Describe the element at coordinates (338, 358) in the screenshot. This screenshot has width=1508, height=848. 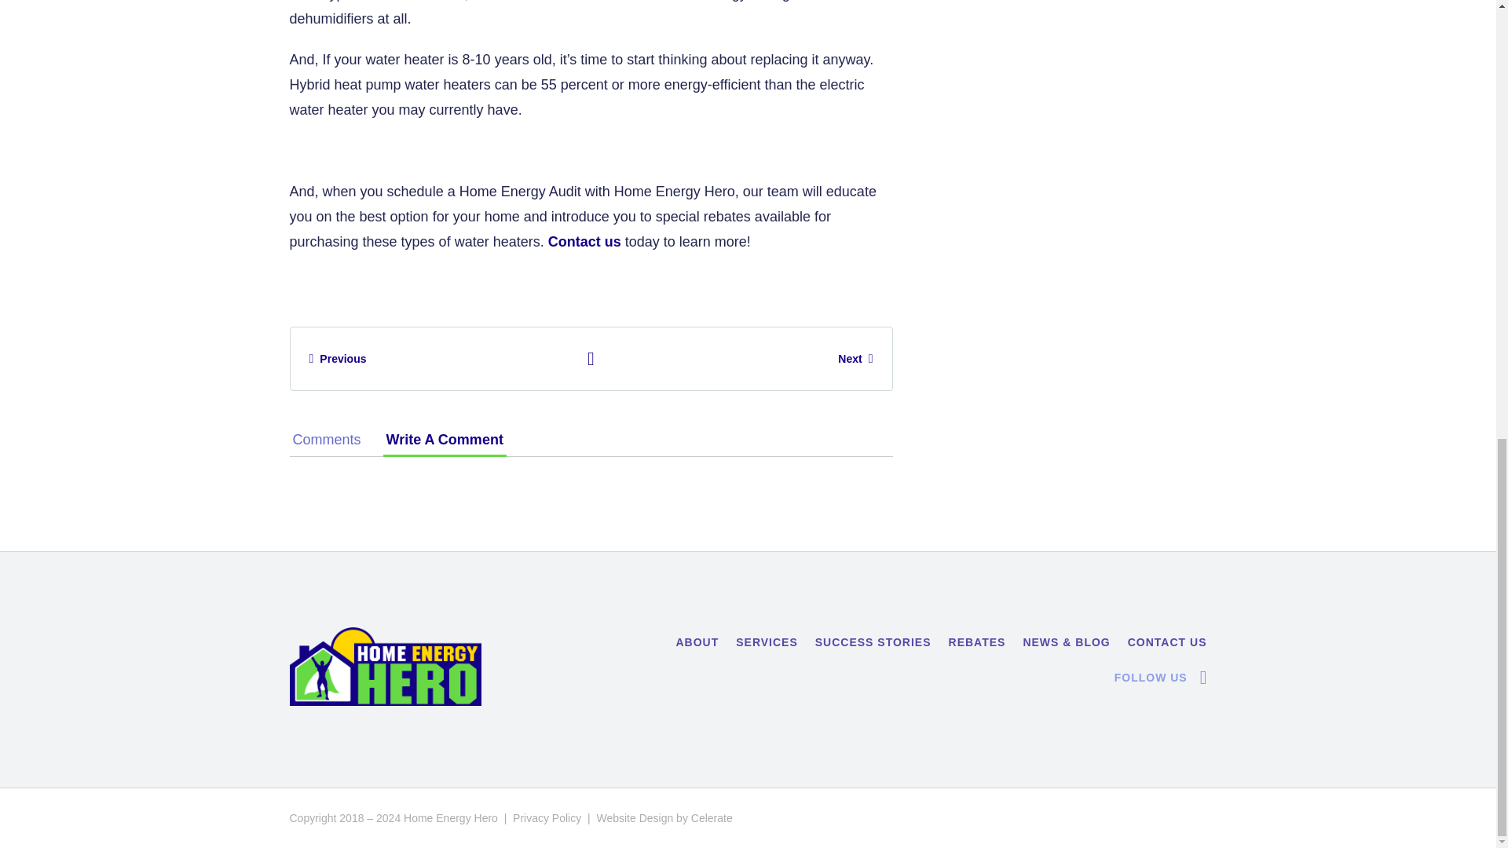
I see `Previous` at that location.